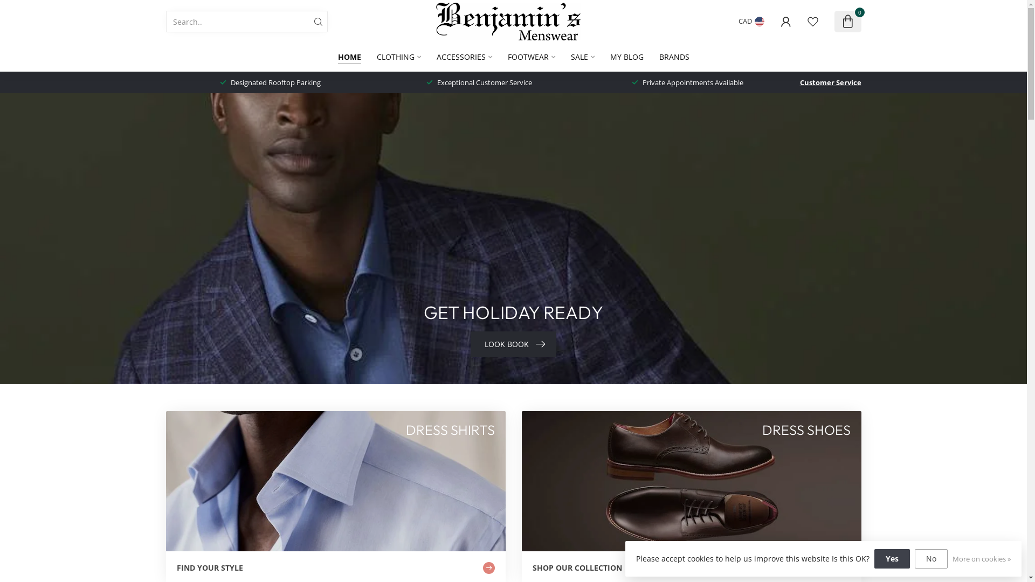  Describe the element at coordinates (627, 57) in the screenshot. I see `MY BLOG` at that location.